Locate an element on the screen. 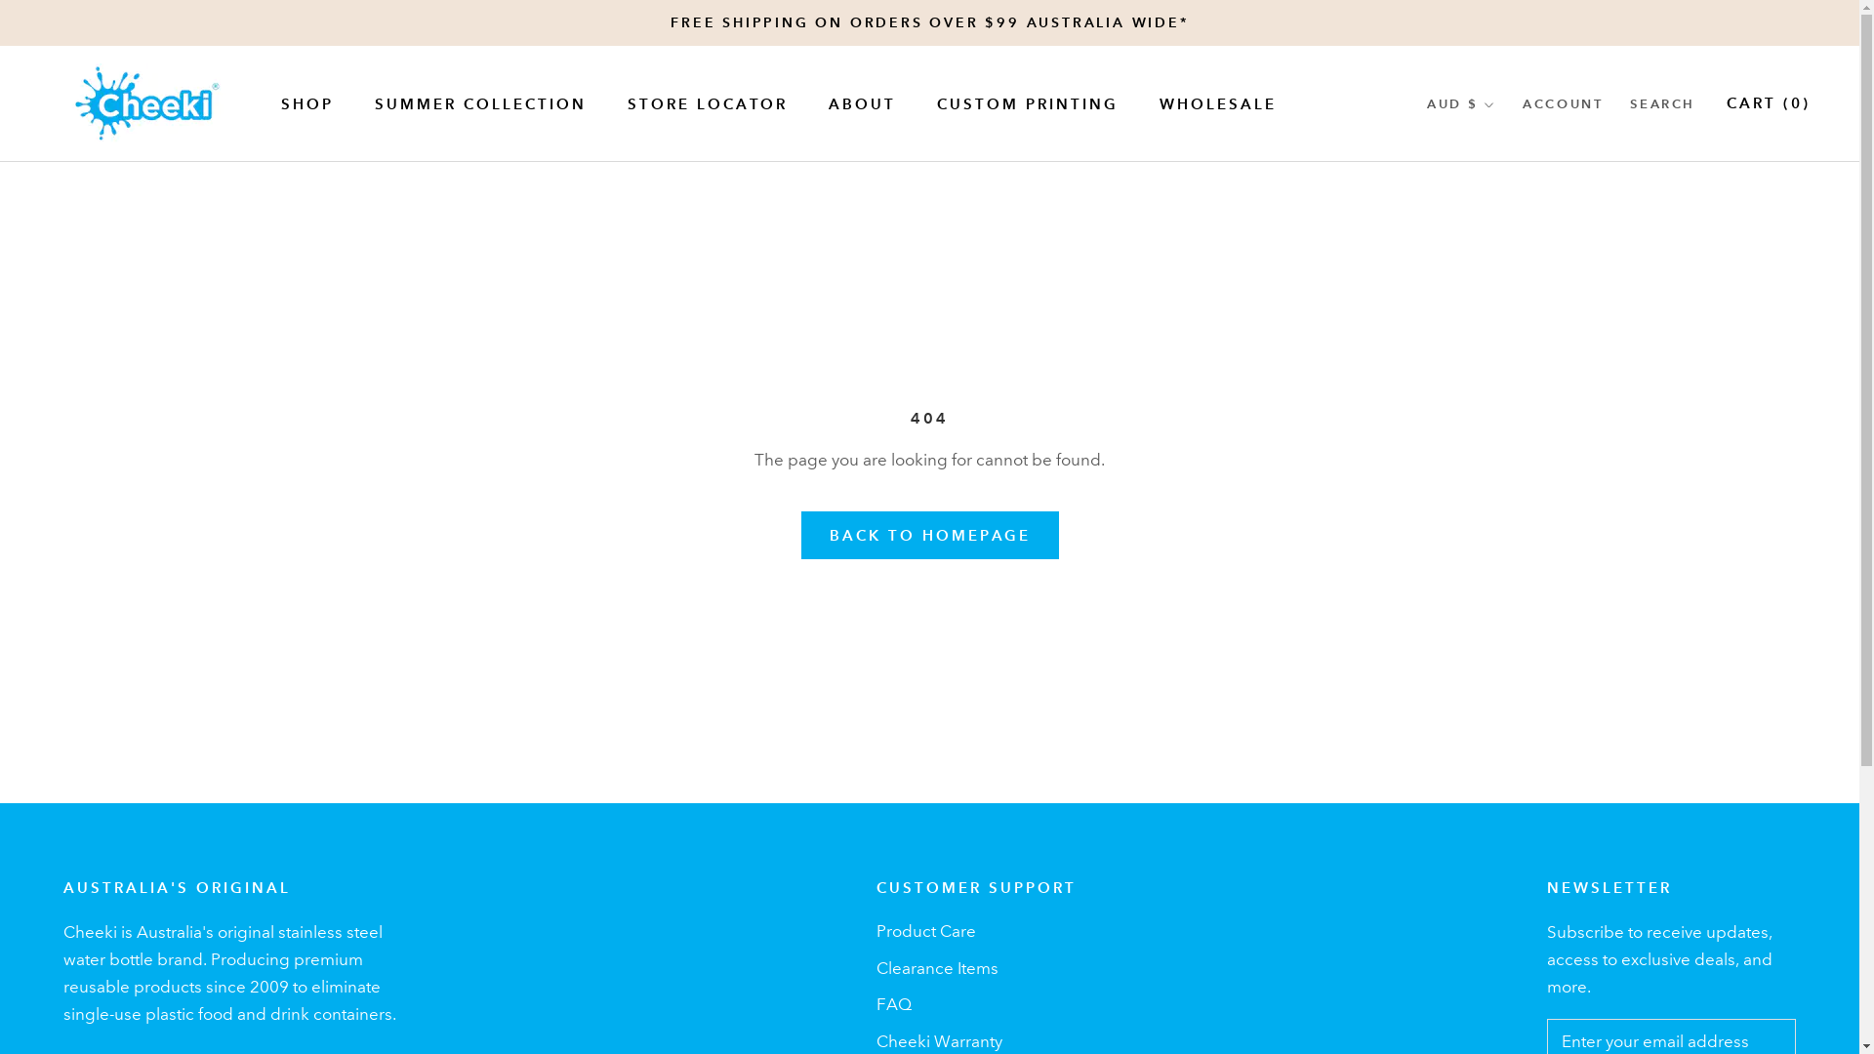  ALL is located at coordinates (1497, 213).